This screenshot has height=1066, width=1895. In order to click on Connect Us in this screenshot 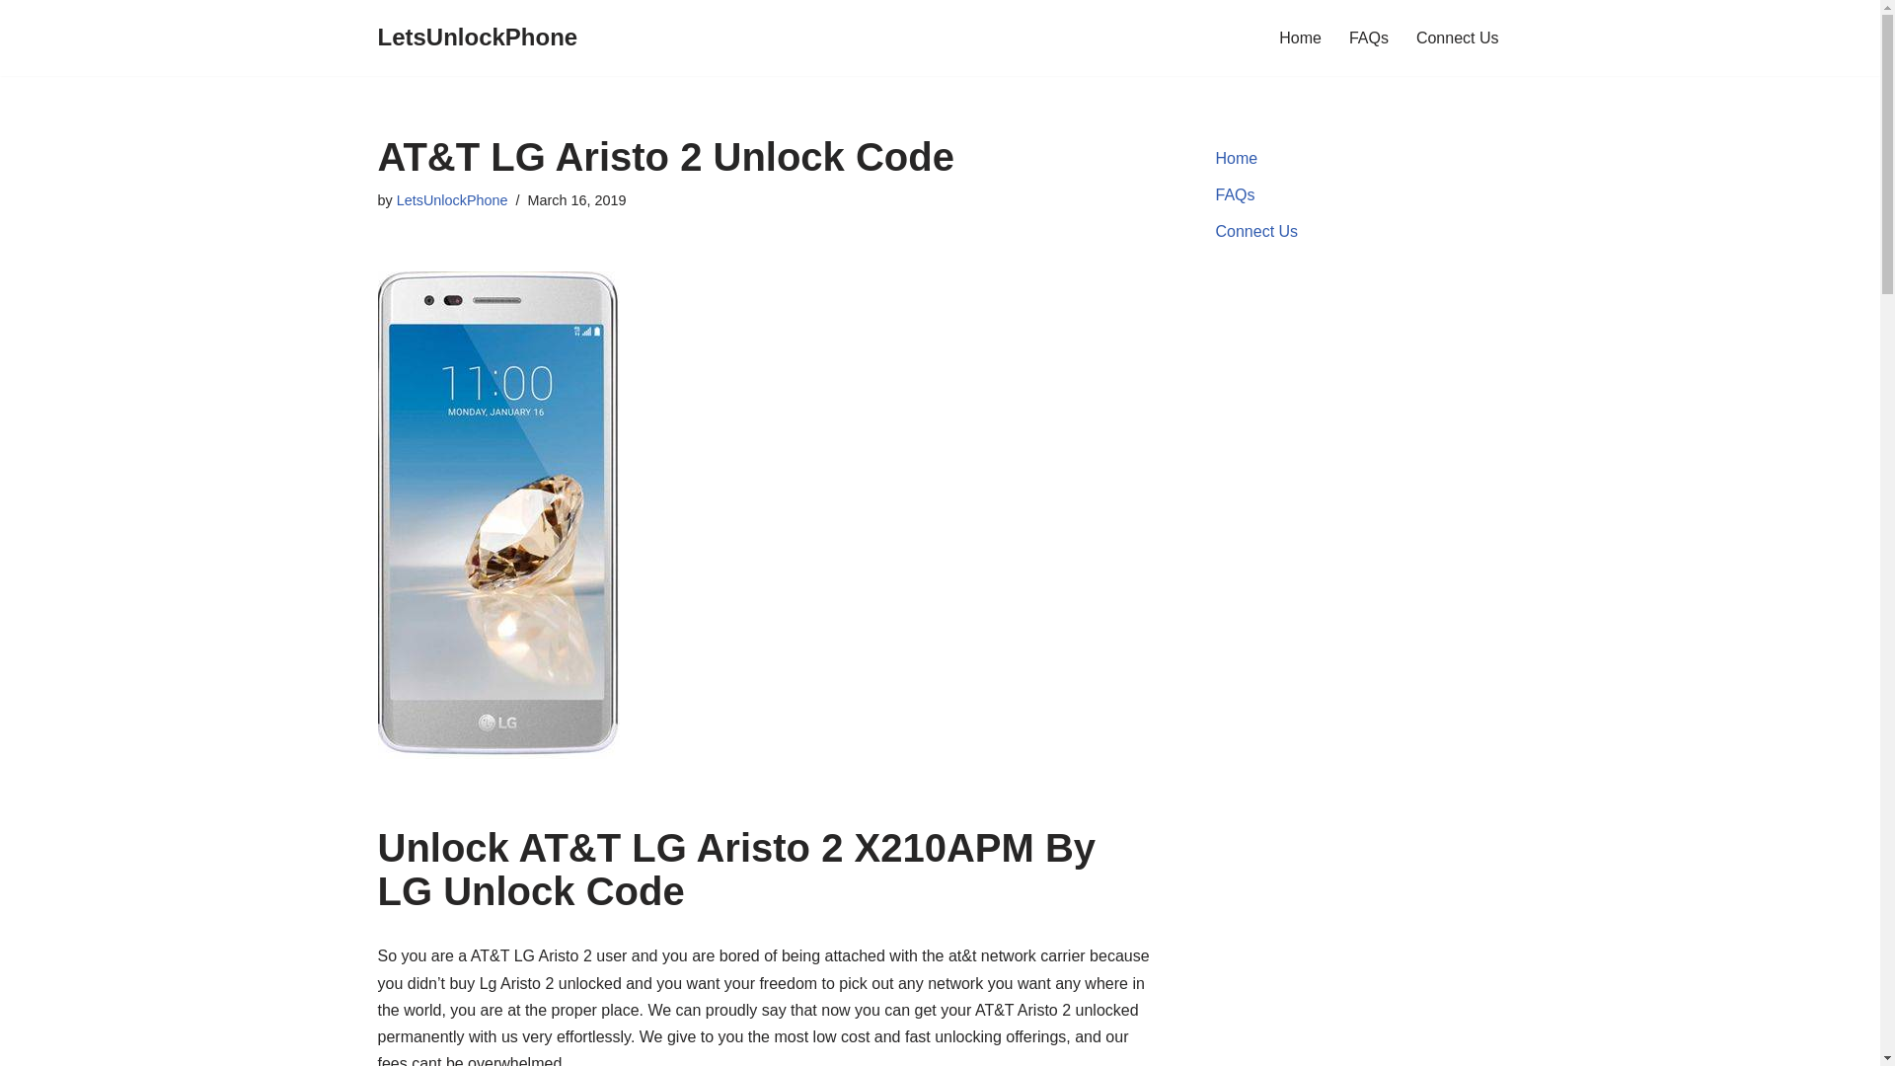, I will do `click(1257, 231)`.